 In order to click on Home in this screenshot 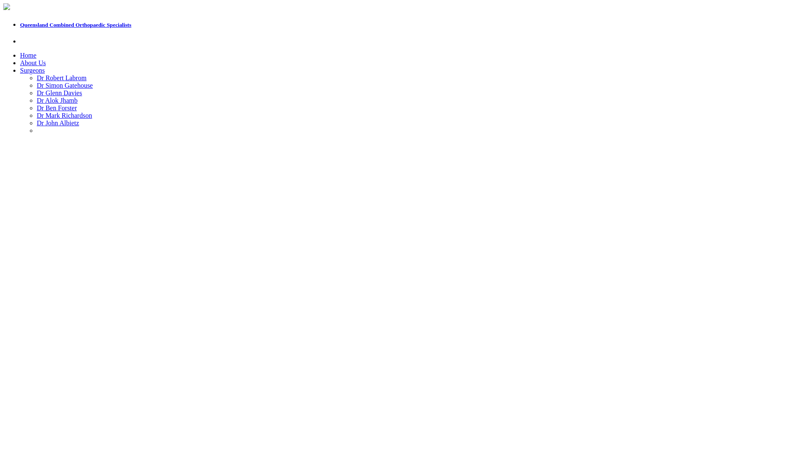, I will do `click(28, 55)`.